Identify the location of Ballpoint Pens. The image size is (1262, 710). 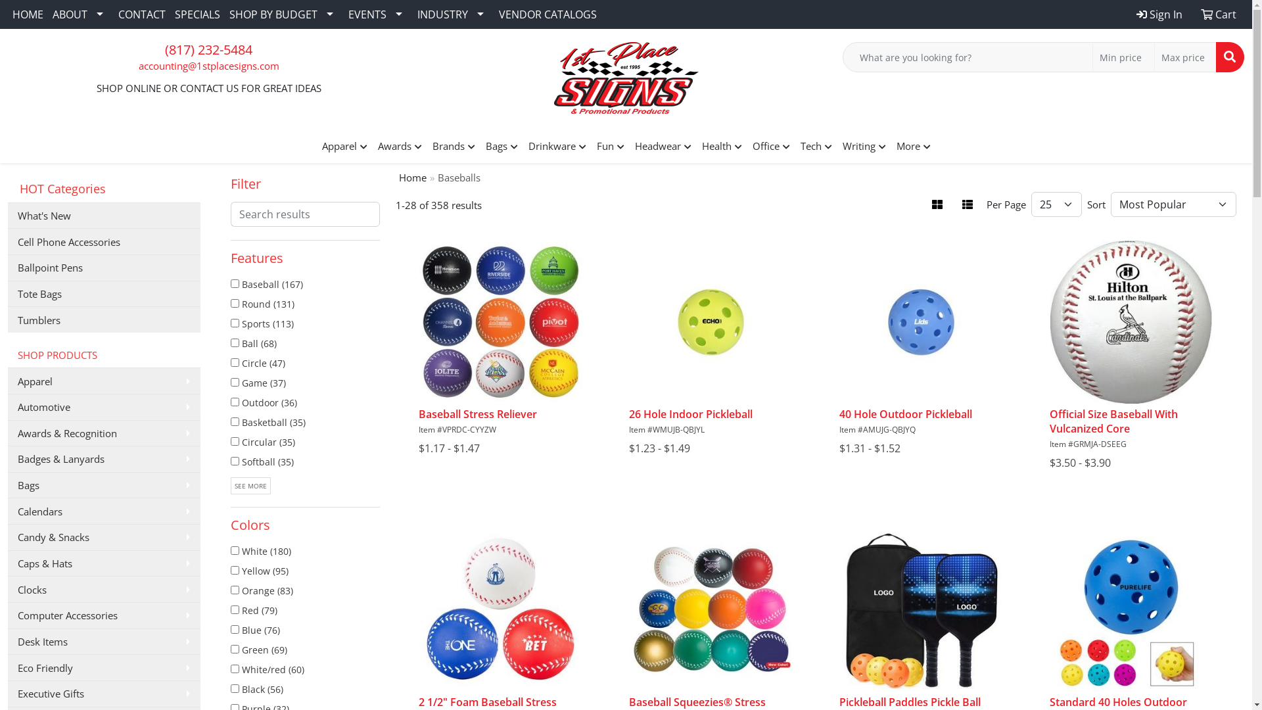
(104, 268).